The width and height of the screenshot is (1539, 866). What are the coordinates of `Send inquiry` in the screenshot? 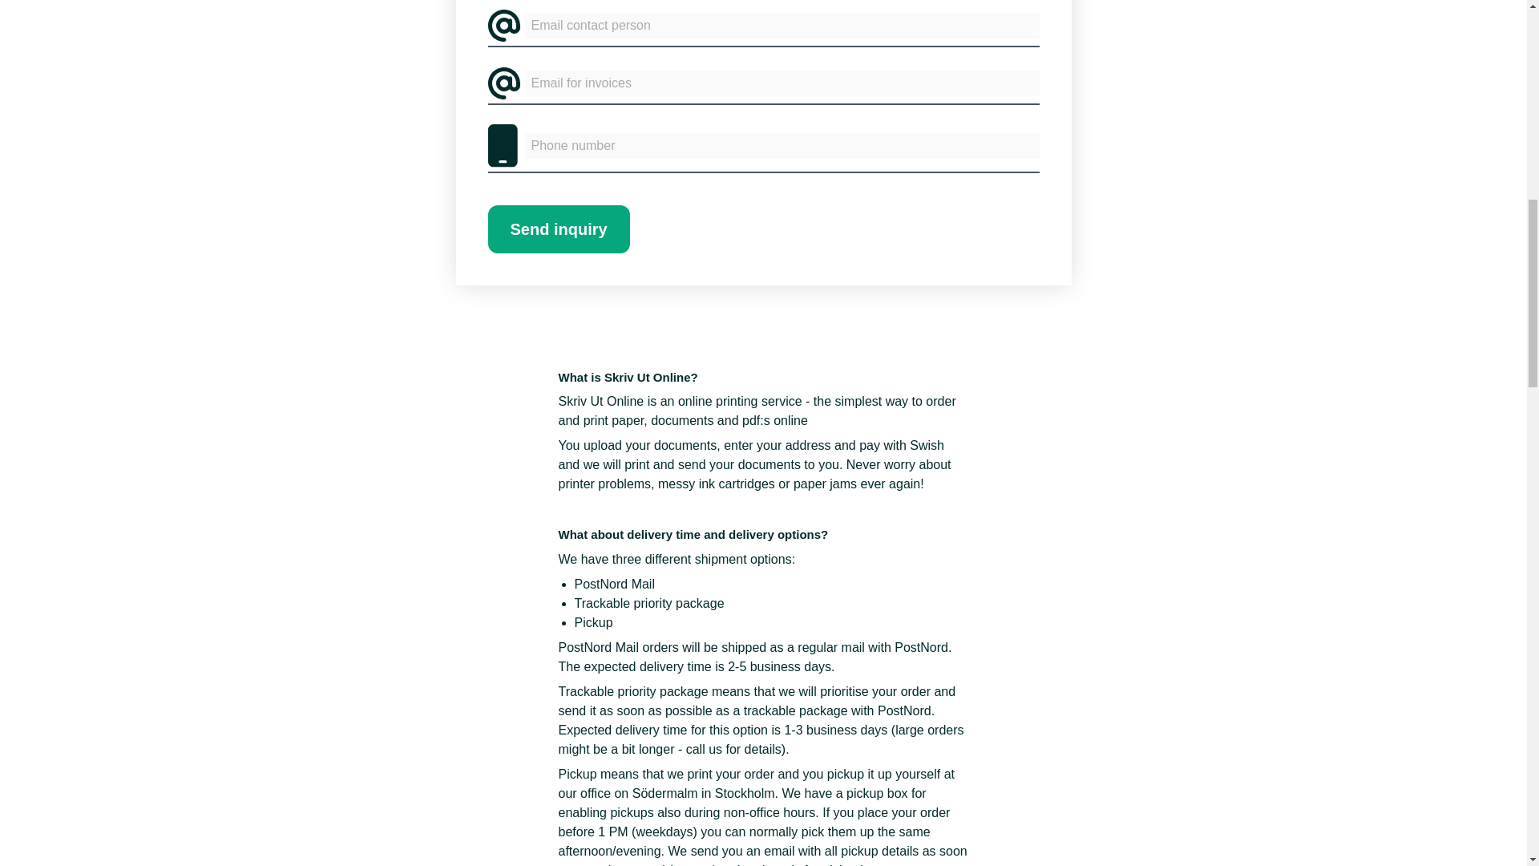 It's located at (558, 229).